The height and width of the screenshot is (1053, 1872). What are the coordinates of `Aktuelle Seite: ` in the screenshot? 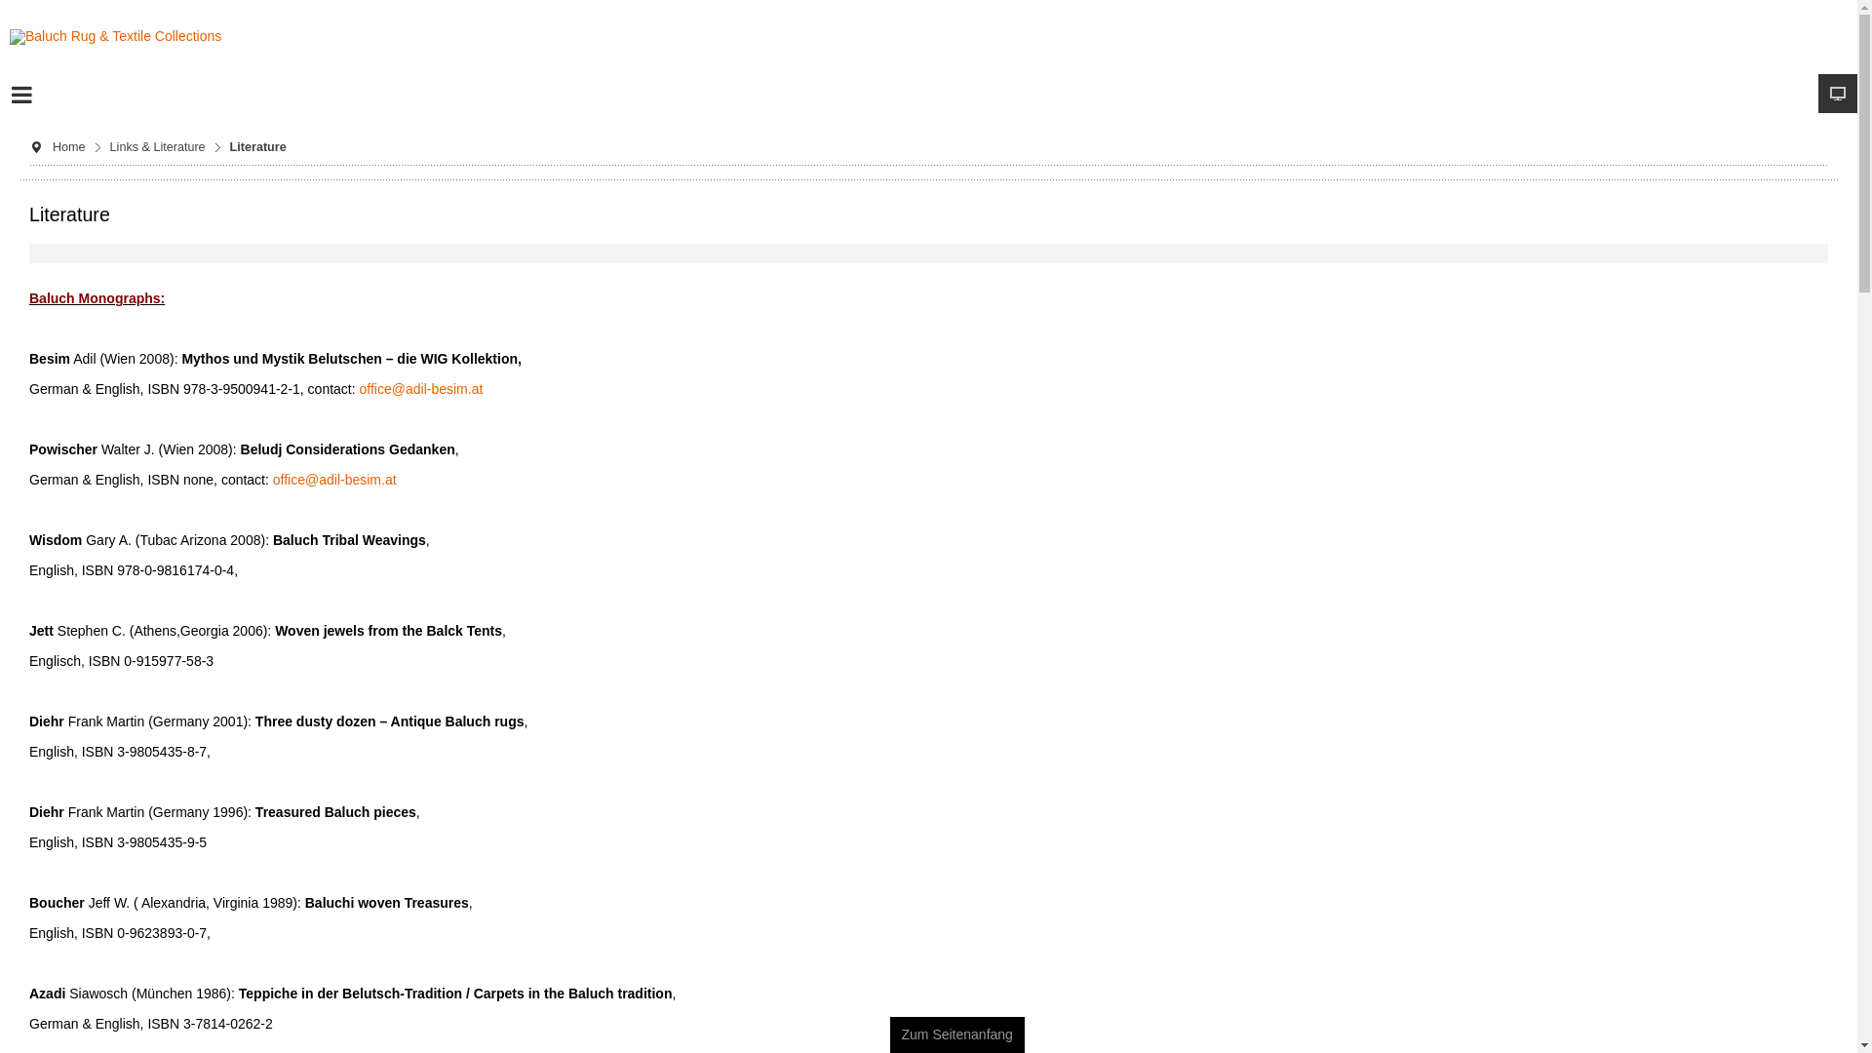 It's located at (36, 148).